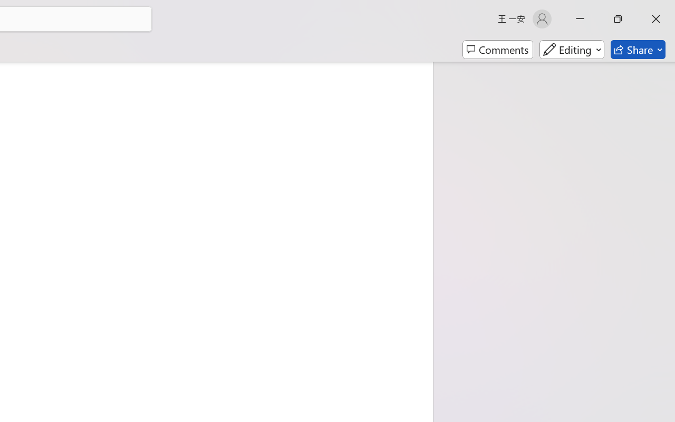 This screenshot has width=675, height=422. Describe the element at coordinates (638, 50) in the screenshot. I see `Share` at that location.